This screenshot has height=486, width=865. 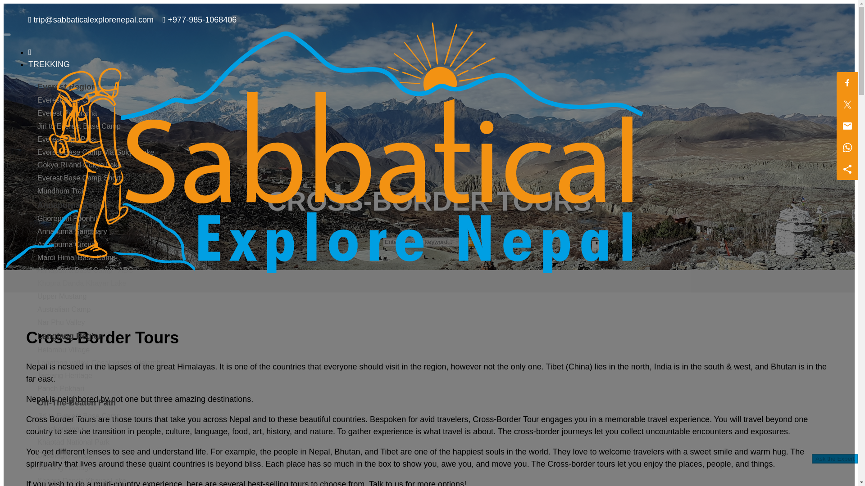 I want to click on Khopra Danda Khayar Lake, so click(x=82, y=481).